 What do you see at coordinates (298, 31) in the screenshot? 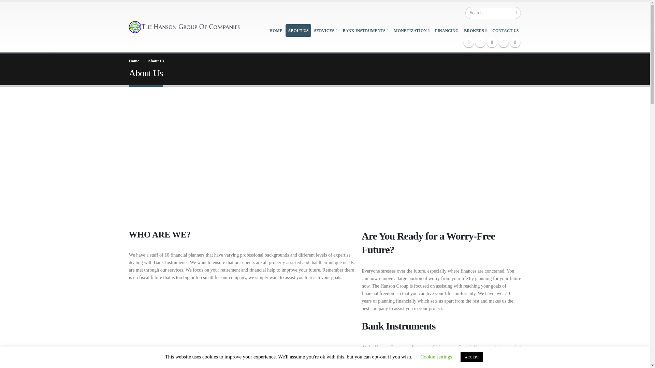
I see `ABOUT US` at bounding box center [298, 31].